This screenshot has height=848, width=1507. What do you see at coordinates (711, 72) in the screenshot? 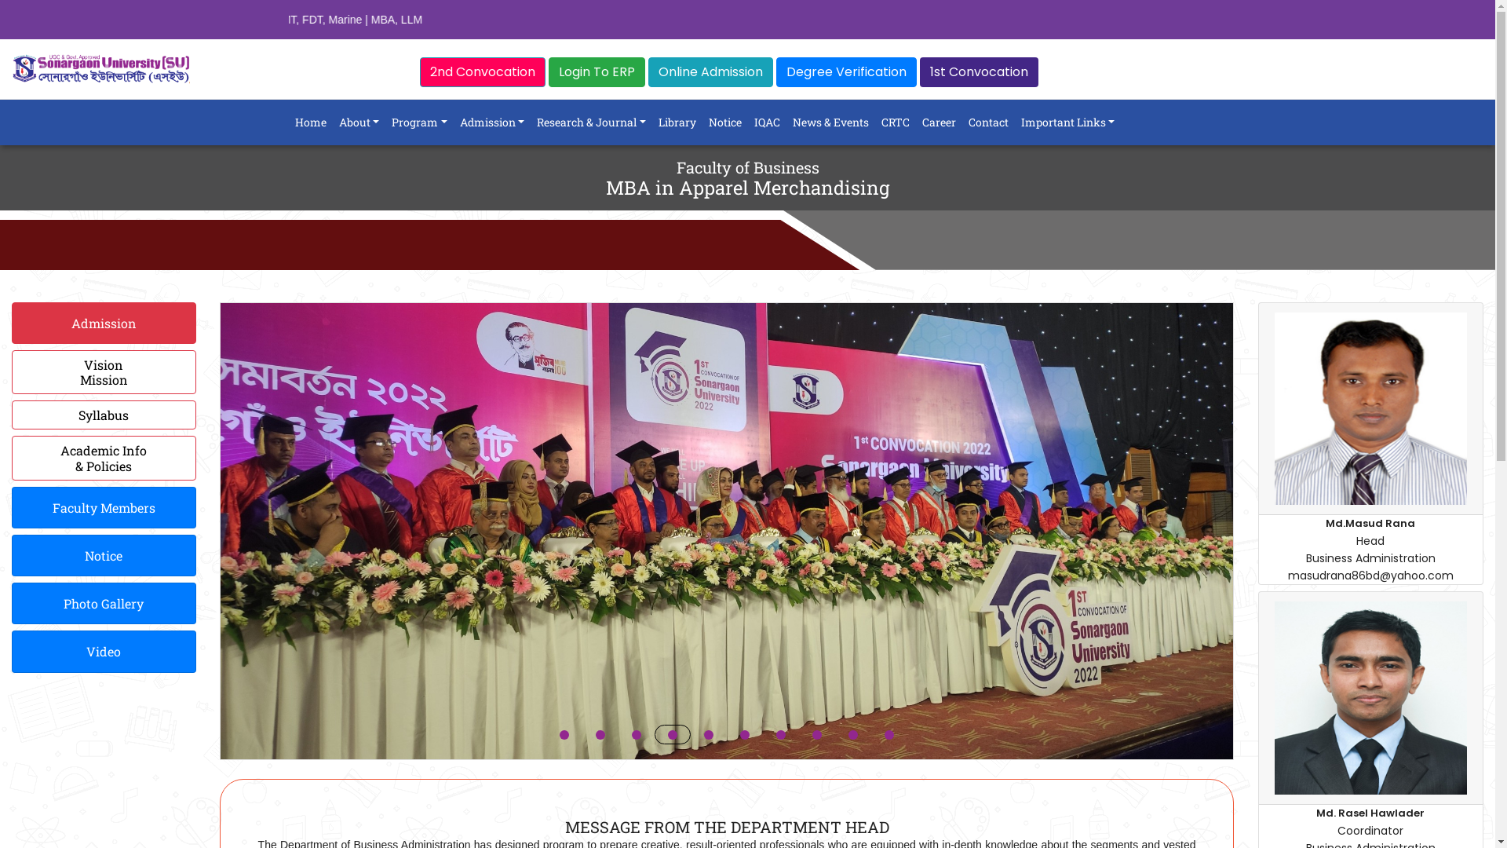
I see `Online Admission` at bounding box center [711, 72].